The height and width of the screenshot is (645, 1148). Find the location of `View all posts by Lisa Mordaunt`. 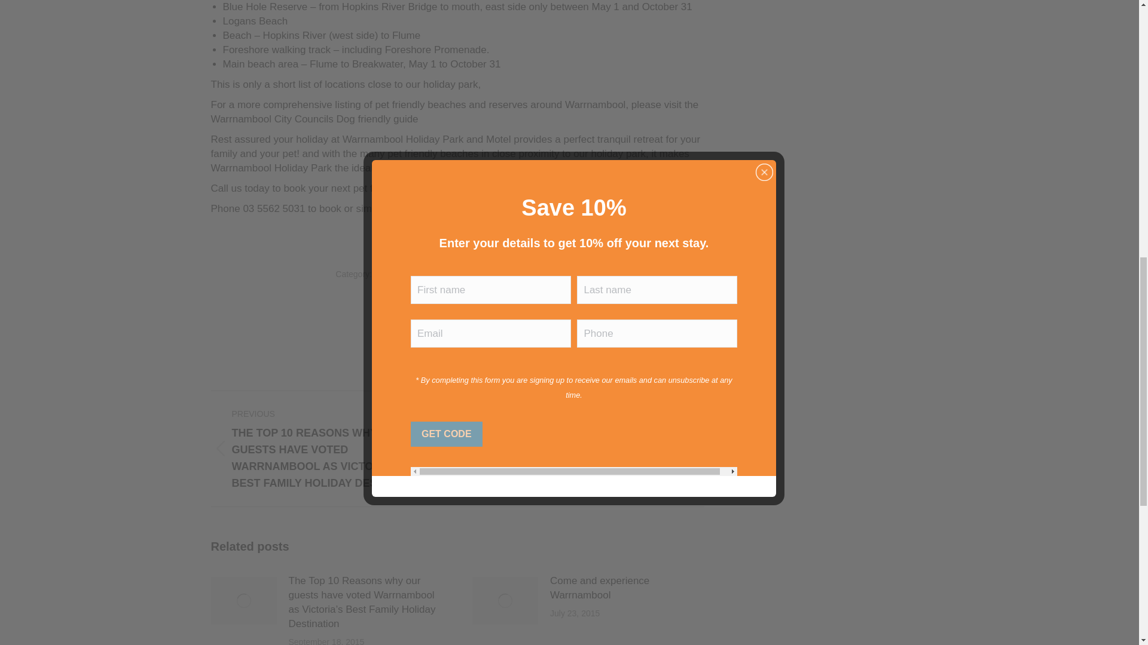

View all posts by Lisa Mordaunt is located at coordinates (466, 274).